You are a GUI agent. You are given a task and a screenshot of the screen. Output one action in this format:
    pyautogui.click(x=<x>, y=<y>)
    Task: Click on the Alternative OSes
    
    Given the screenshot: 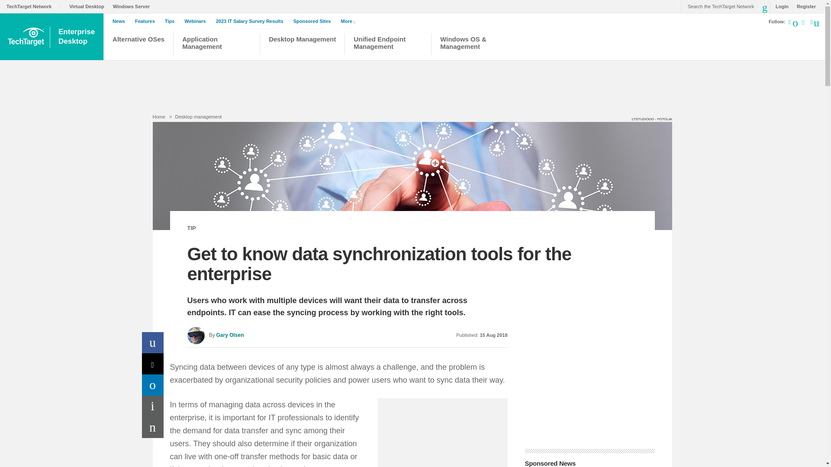 What is the action you would take?
    pyautogui.click(x=138, y=45)
    